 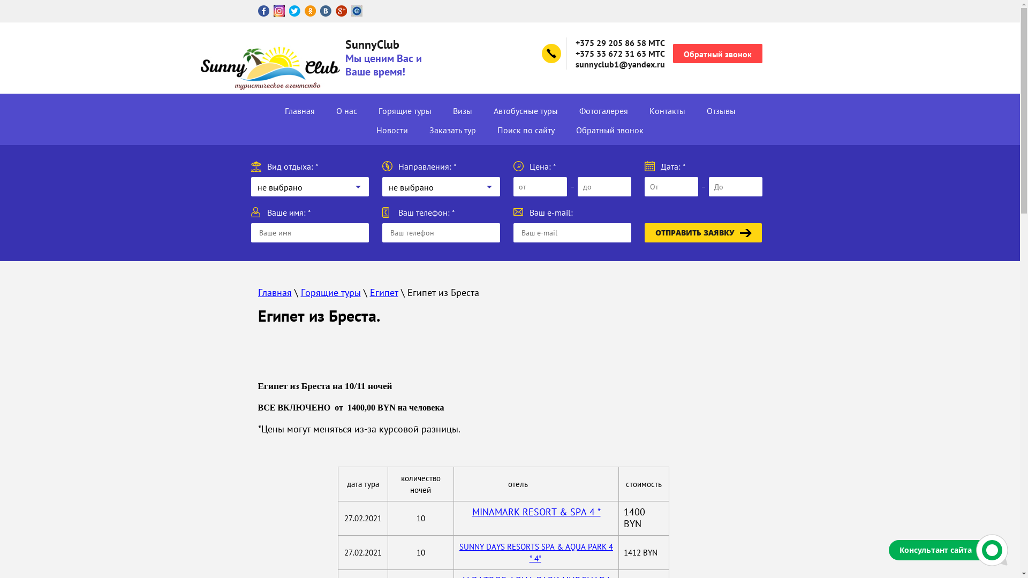 I want to click on MINAMARK RESORT & SPA 4 *, so click(x=536, y=512).